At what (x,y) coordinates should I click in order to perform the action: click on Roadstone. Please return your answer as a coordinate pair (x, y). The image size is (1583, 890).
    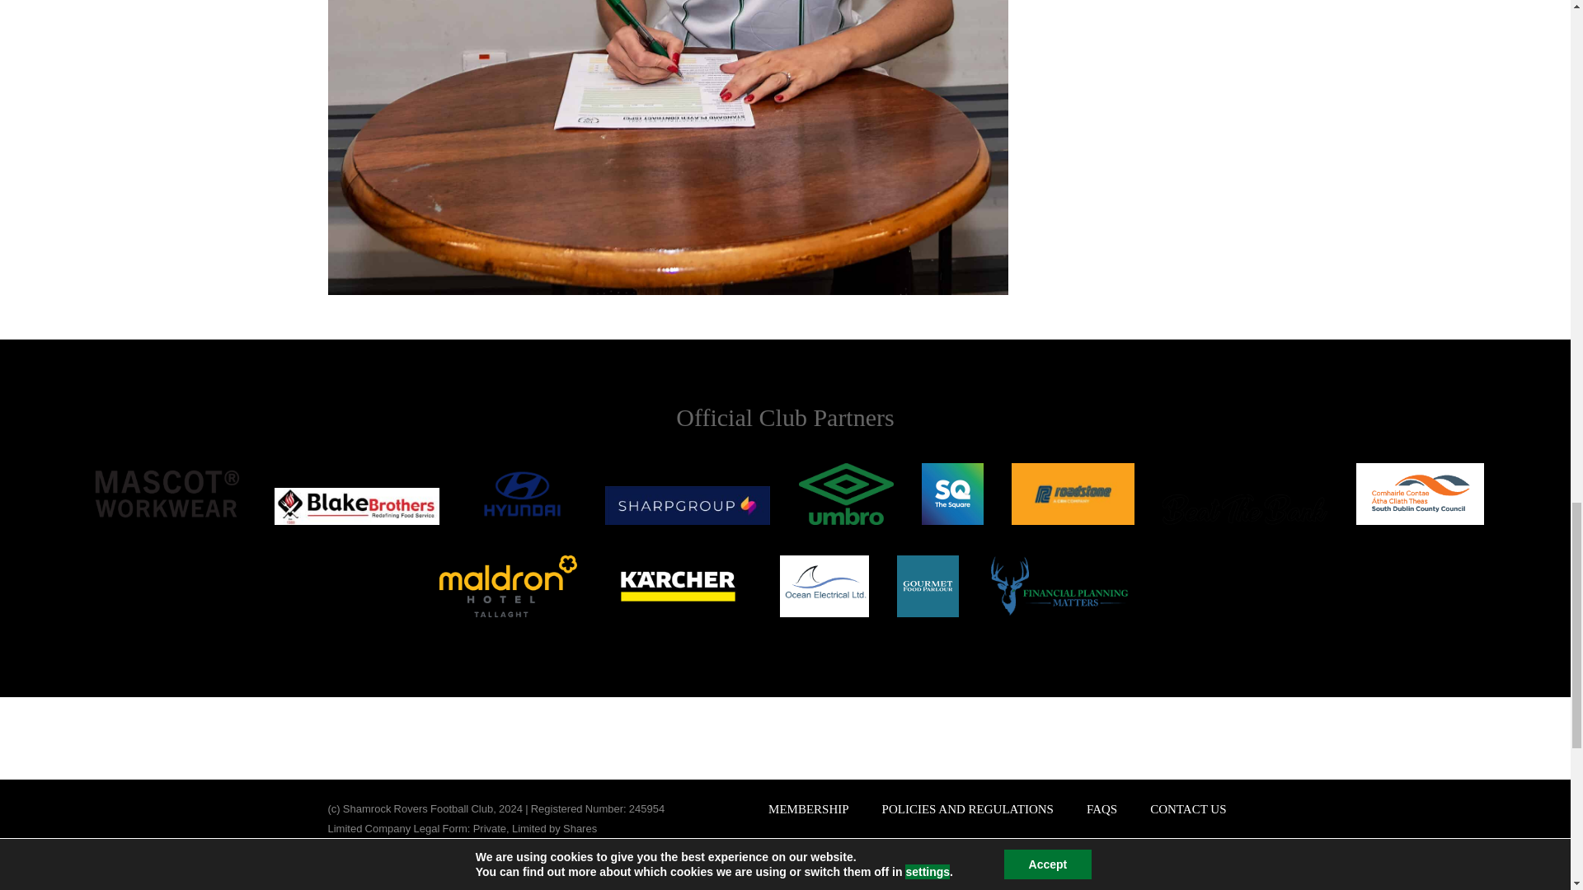
    Looking at the image, I should click on (1073, 494).